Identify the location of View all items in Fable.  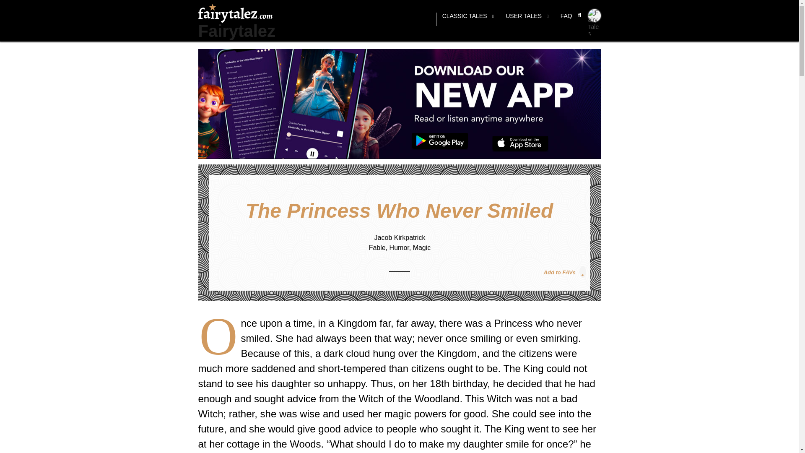
(377, 247).